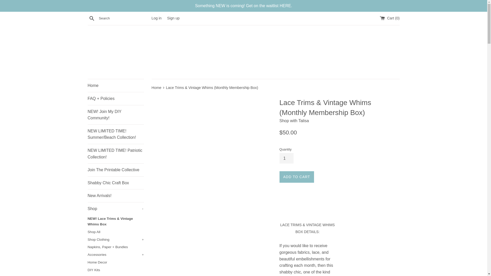 The height and width of the screenshot is (276, 491). Describe the element at coordinates (116, 183) in the screenshot. I see `Shabby Chic Craft Box` at that location.